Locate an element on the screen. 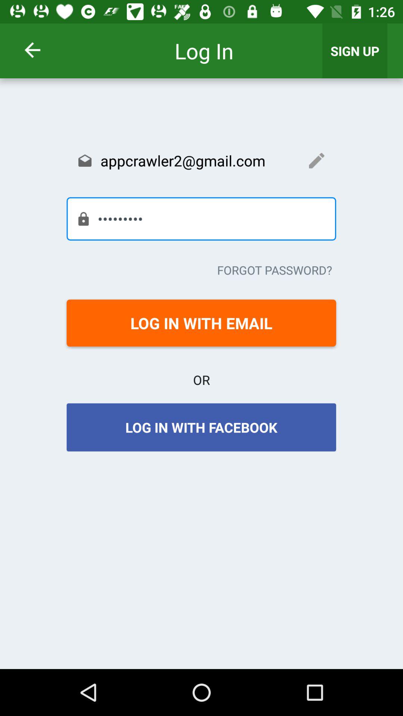 The width and height of the screenshot is (403, 716). choose the item at the top left corner is located at coordinates (42, 50).